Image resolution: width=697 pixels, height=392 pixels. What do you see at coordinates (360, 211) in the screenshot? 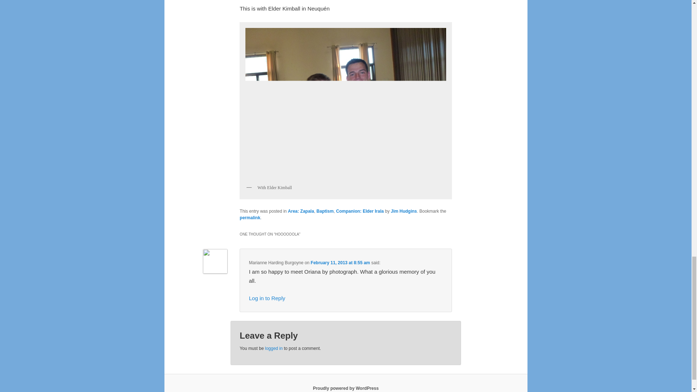
I see `Companion: Elder Irala` at bounding box center [360, 211].